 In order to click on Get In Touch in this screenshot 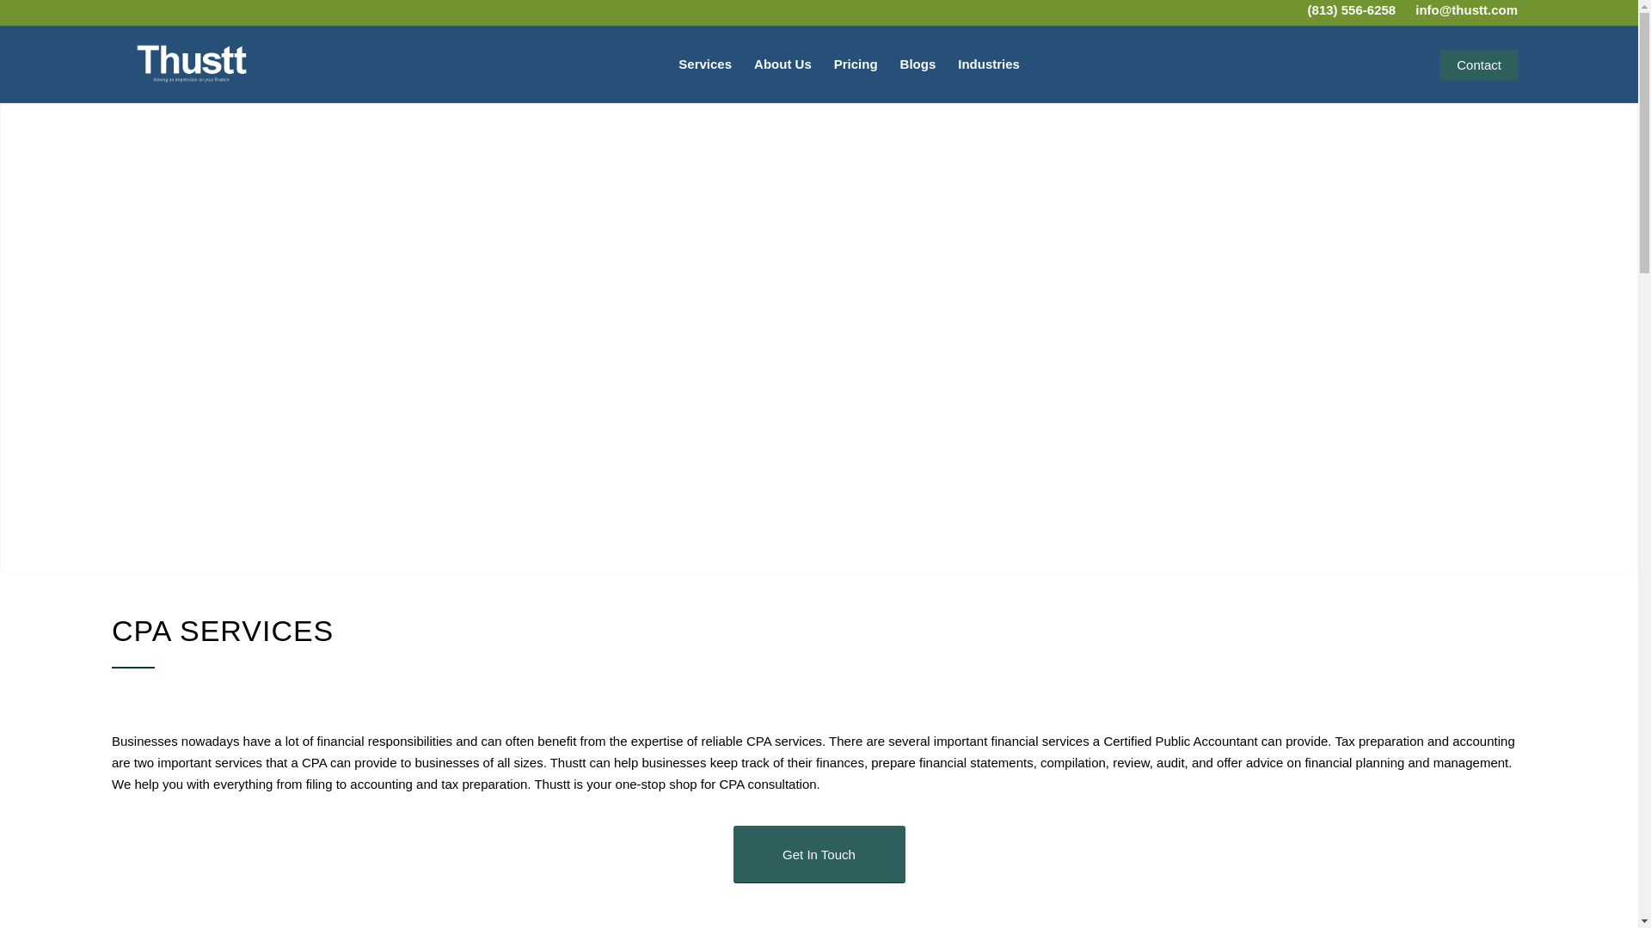, I will do `click(819, 854)`.